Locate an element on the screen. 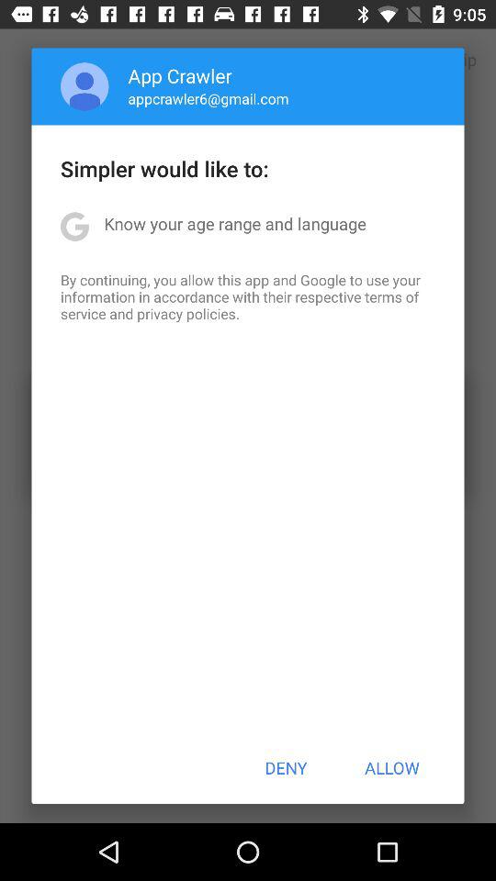 Image resolution: width=496 pixels, height=881 pixels. turn on the button next to the allow item is located at coordinates (286, 767).